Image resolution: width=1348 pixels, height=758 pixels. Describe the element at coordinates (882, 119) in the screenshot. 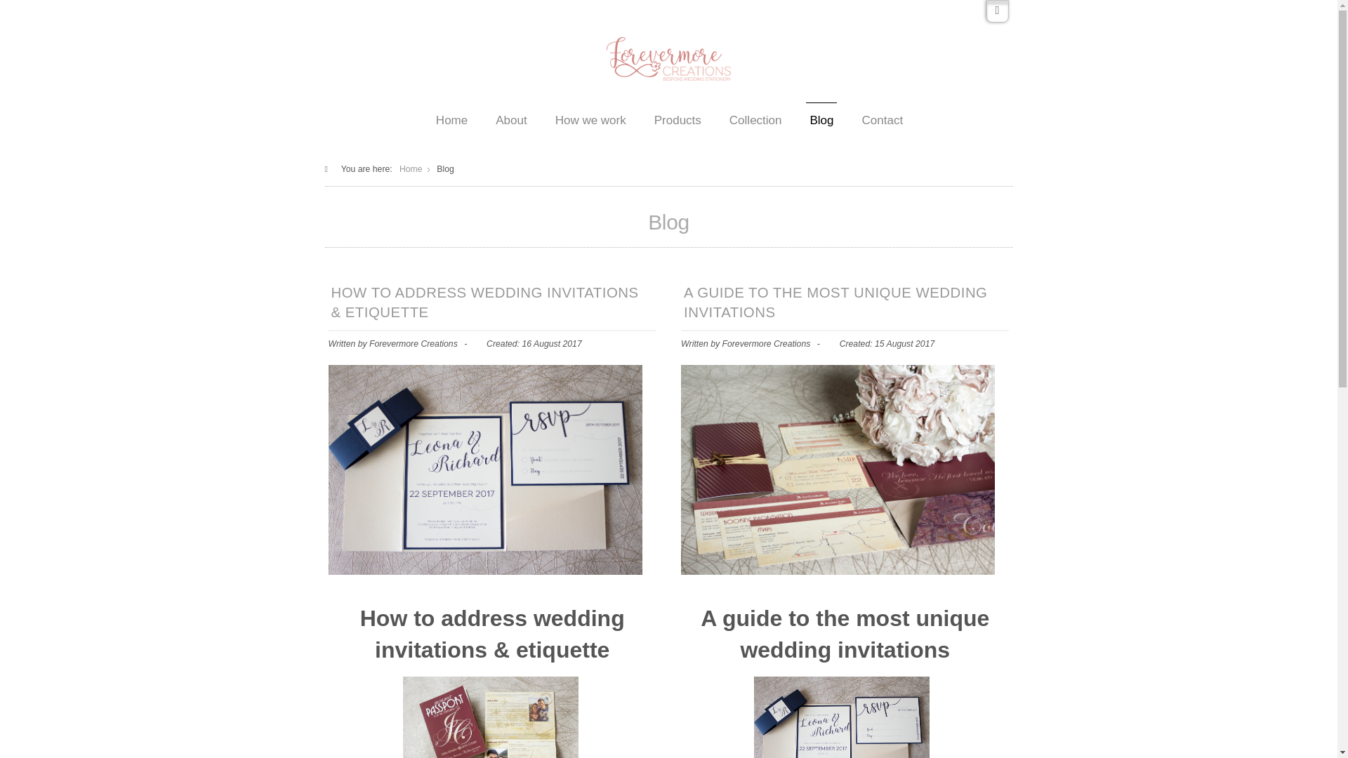

I see `Contact` at that location.